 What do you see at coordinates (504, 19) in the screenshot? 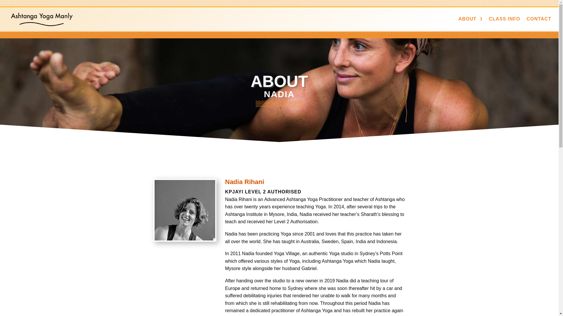
I see `CLASS INFO` at bounding box center [504, 19].